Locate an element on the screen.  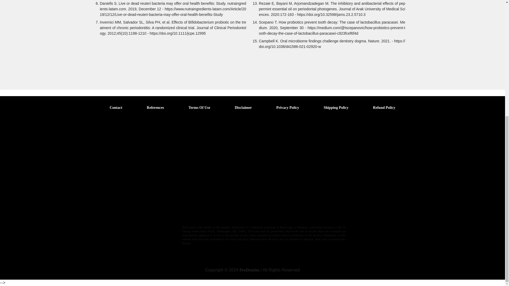
Read more here is located at coordinates (230, 216).